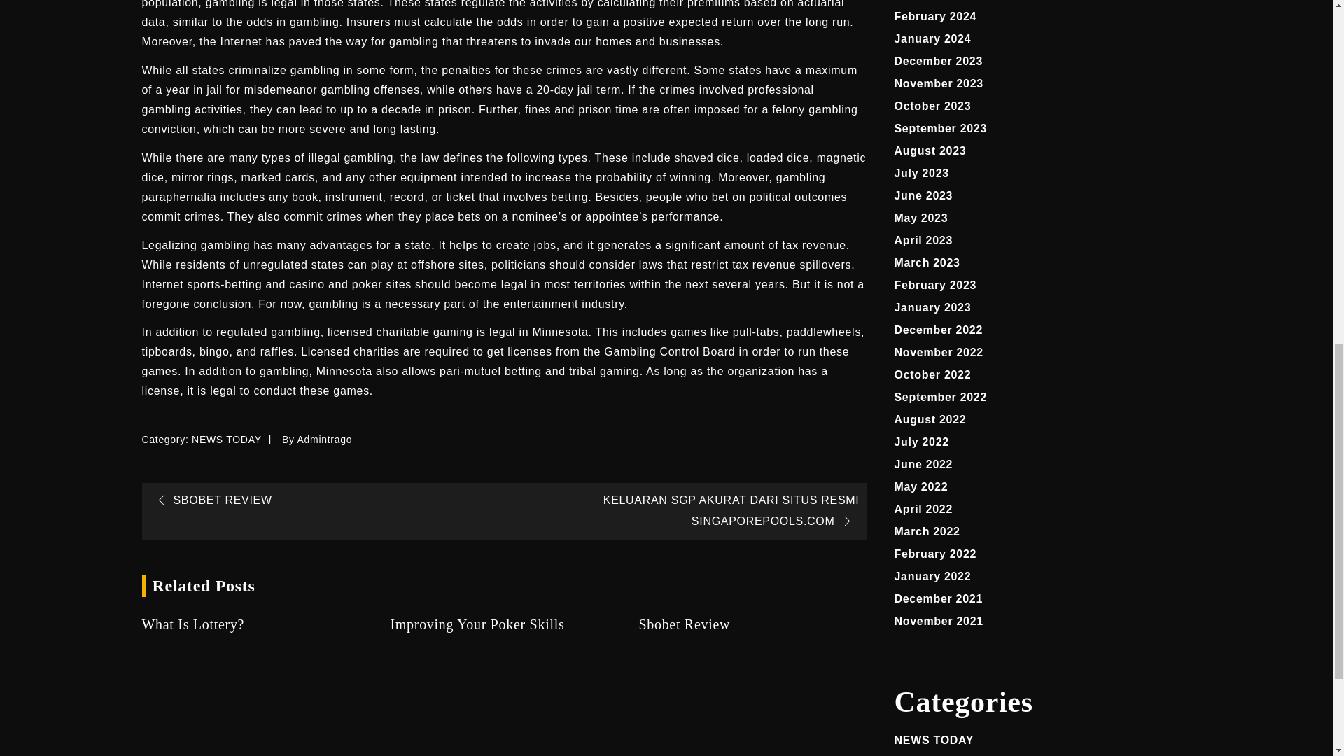 The height and width of the screenshot is (756, 1344). What do you see at coordinates (939, 84) in the screenshot?
I see `November 2023` at bounding box center [939, 84].